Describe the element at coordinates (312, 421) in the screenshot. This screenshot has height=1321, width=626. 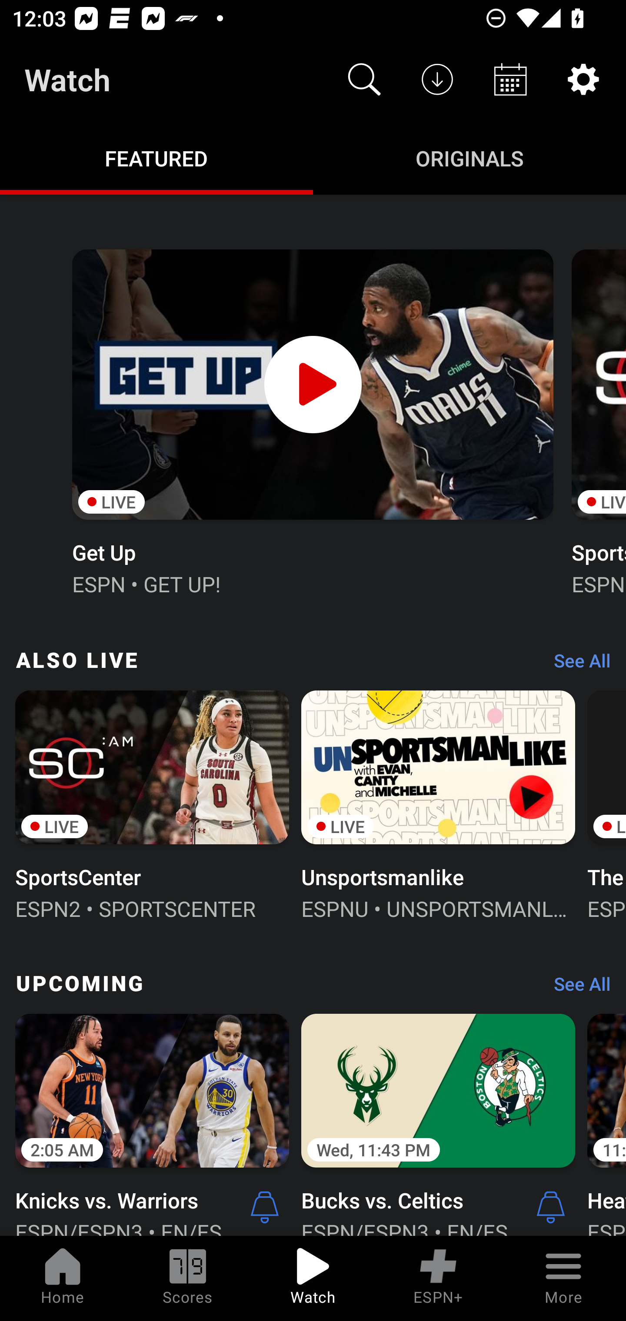
I see ` LIVE Get Up ESPN • GET UP!` at that location.